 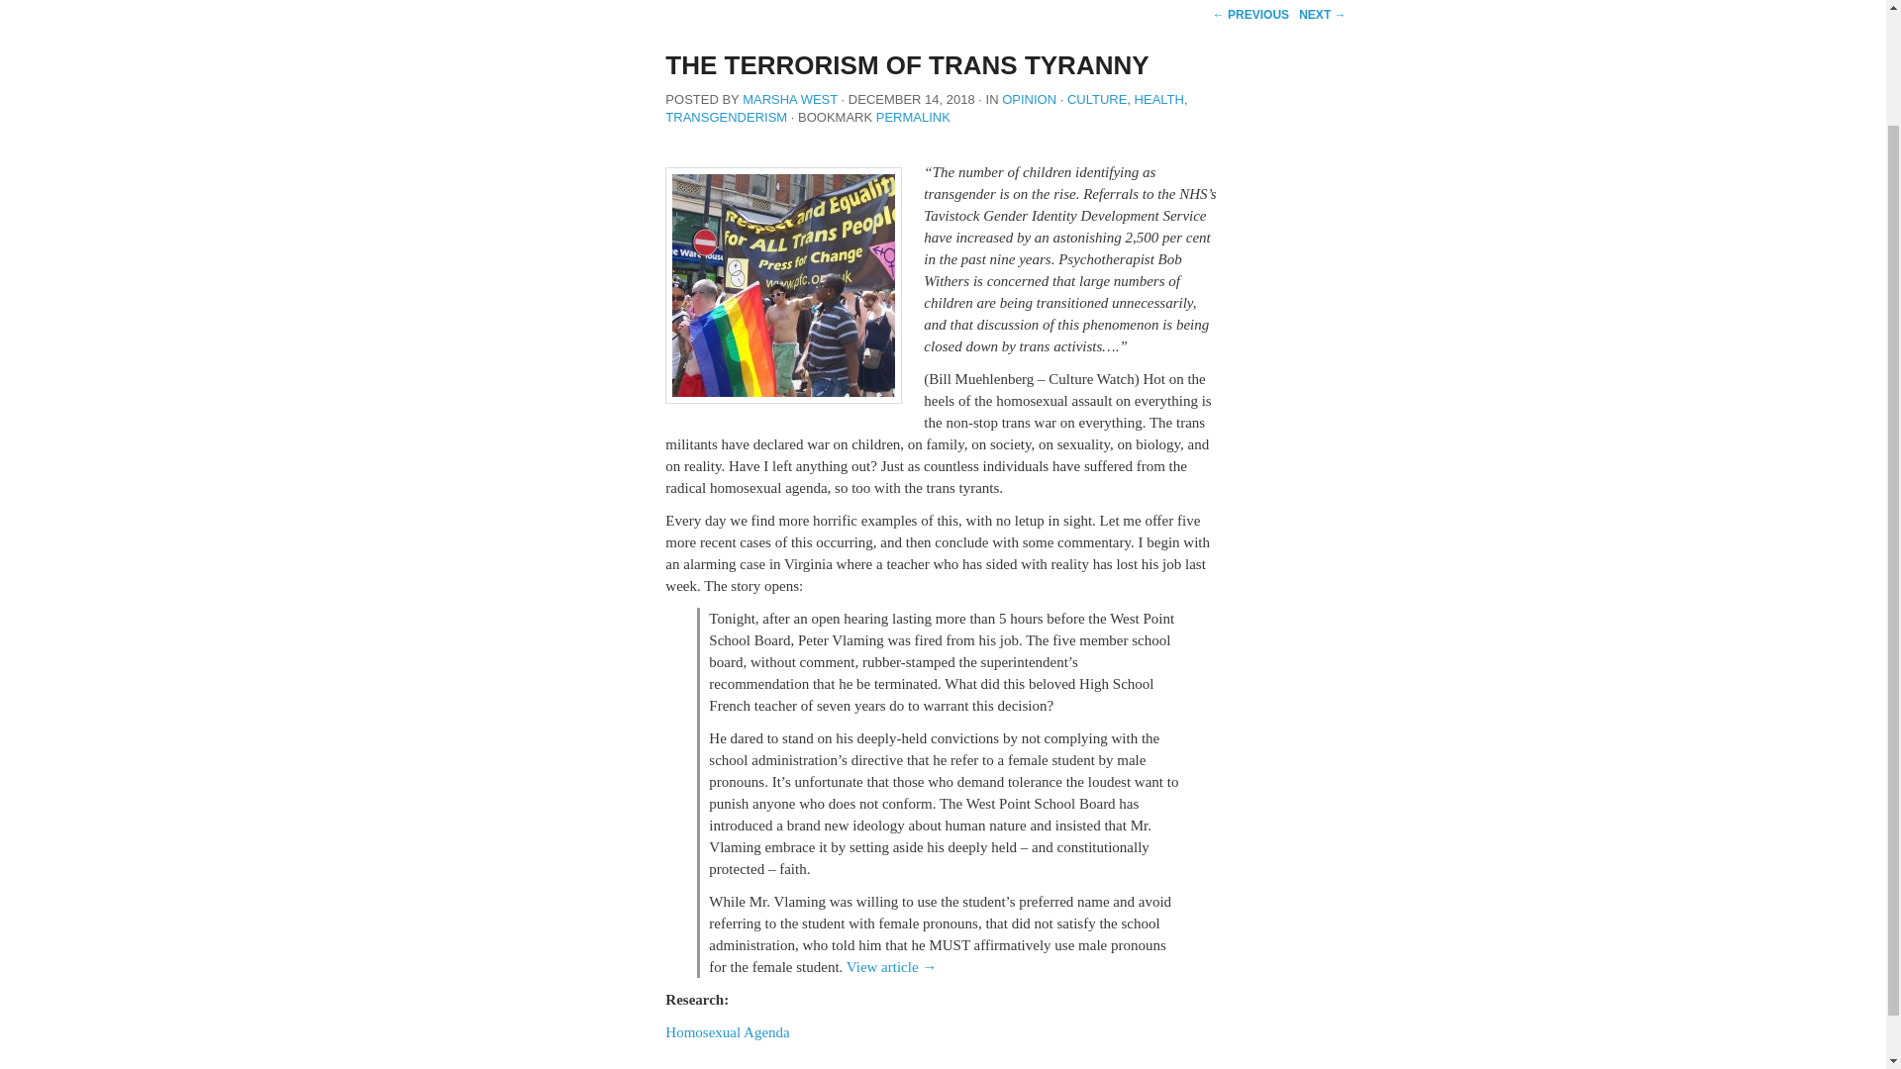 I want to click on Homosexual Agenda, so click(x=727, y=1031).